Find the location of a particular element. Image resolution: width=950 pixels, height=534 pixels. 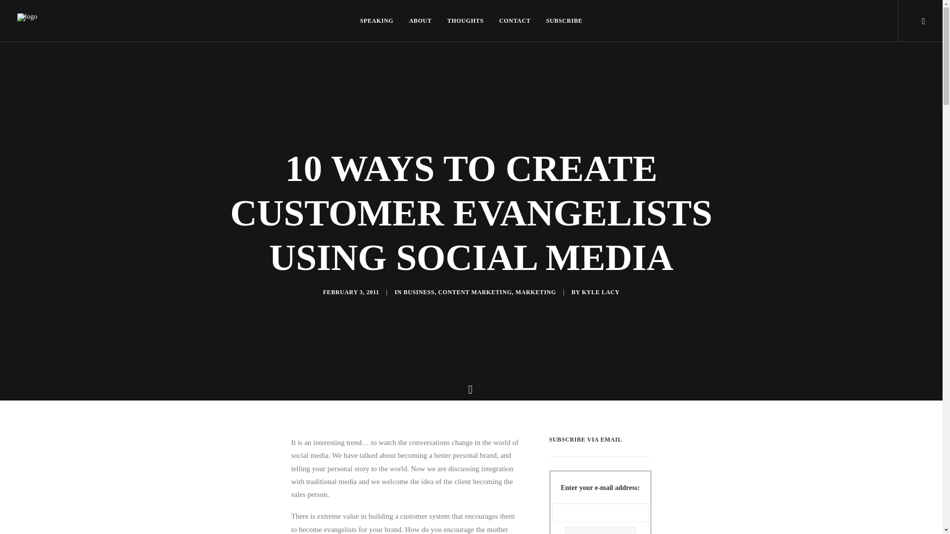

SUBSCRIBE is located at coordinates (561, 21).